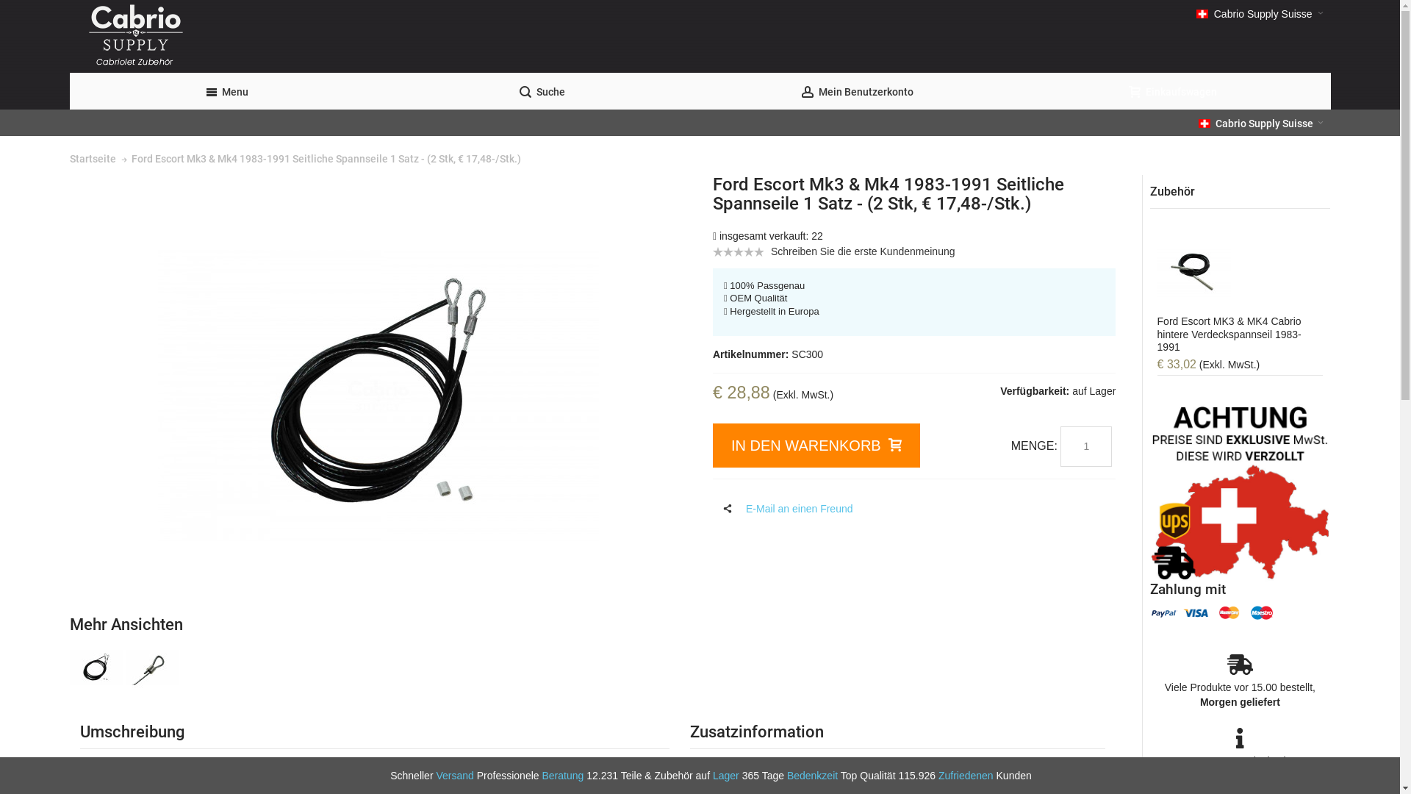  Describe the element at coordinates (1086, 446) in the screenshot. I see `Menge` at that location.